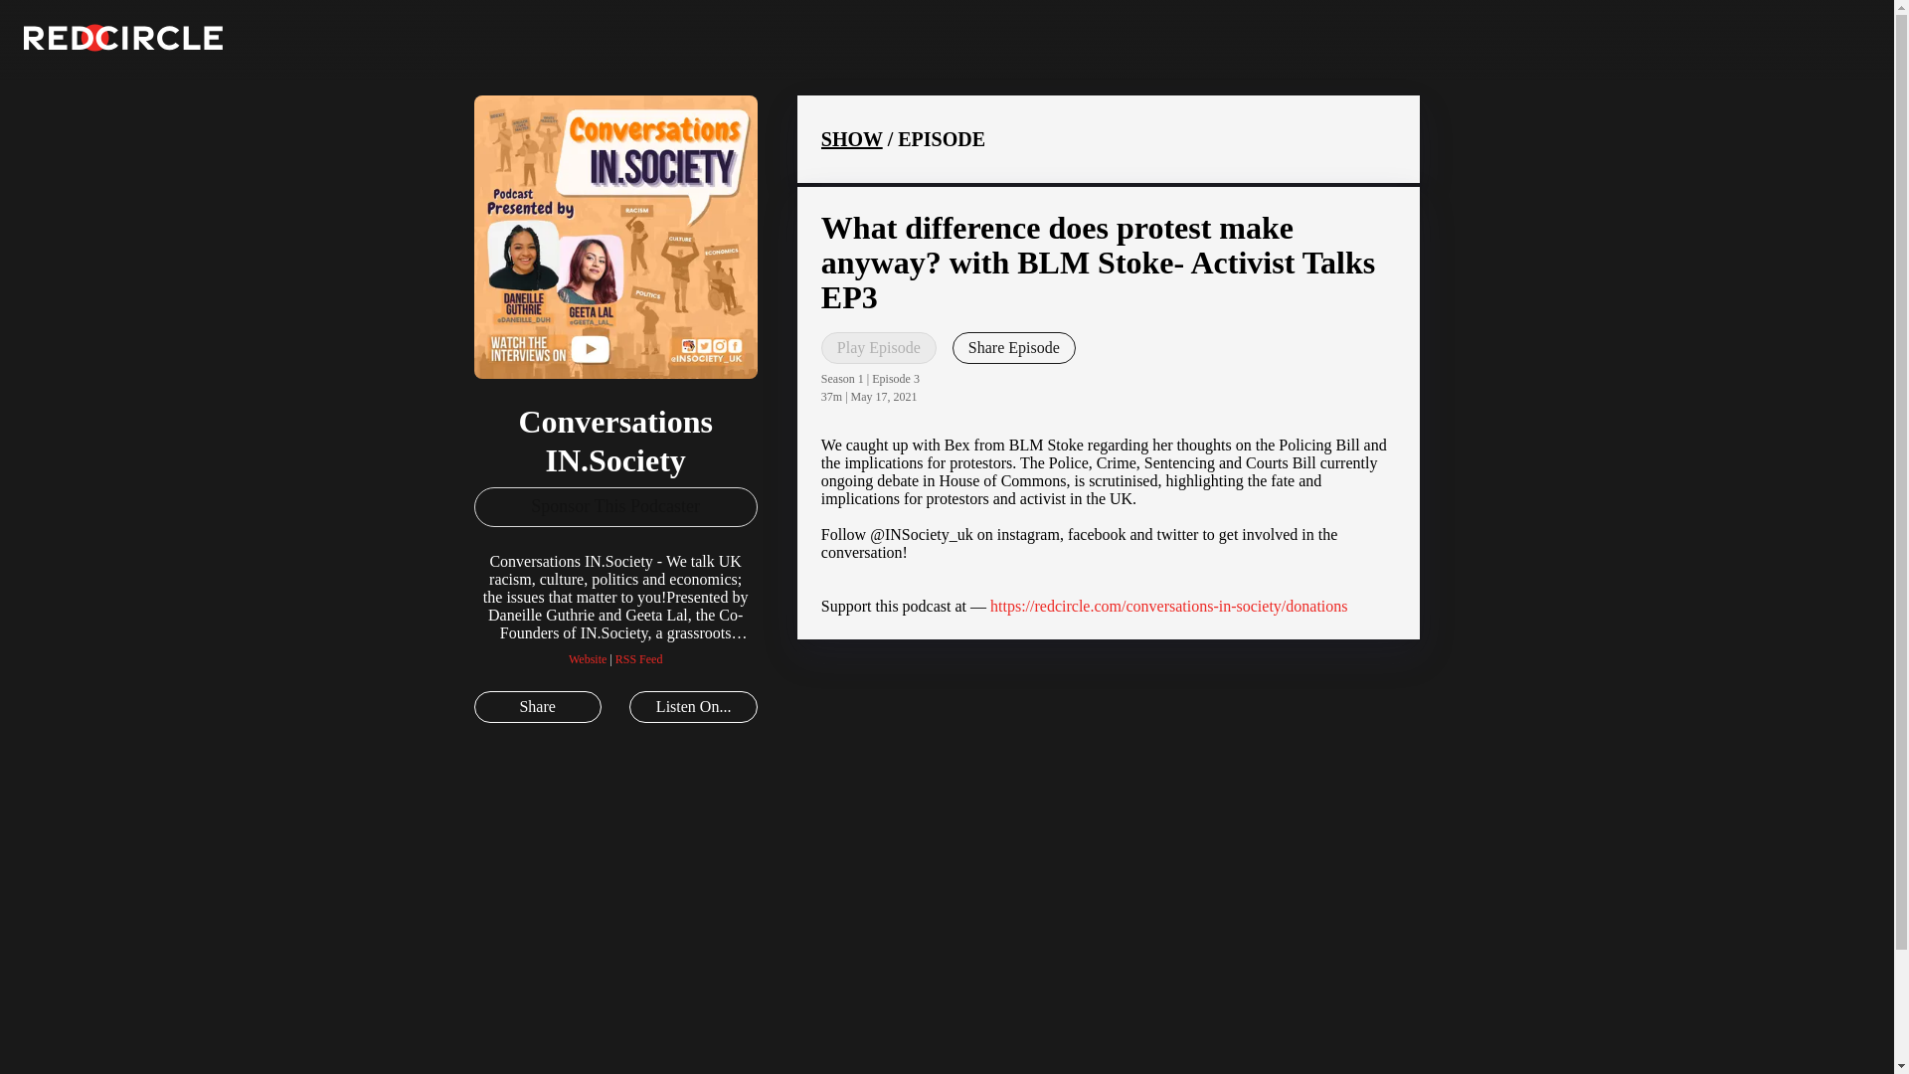 This screenshot has width=1909, height=1074. Describe the element at coordinates (537, 706) in the screenshot. I see `Share` at that location.